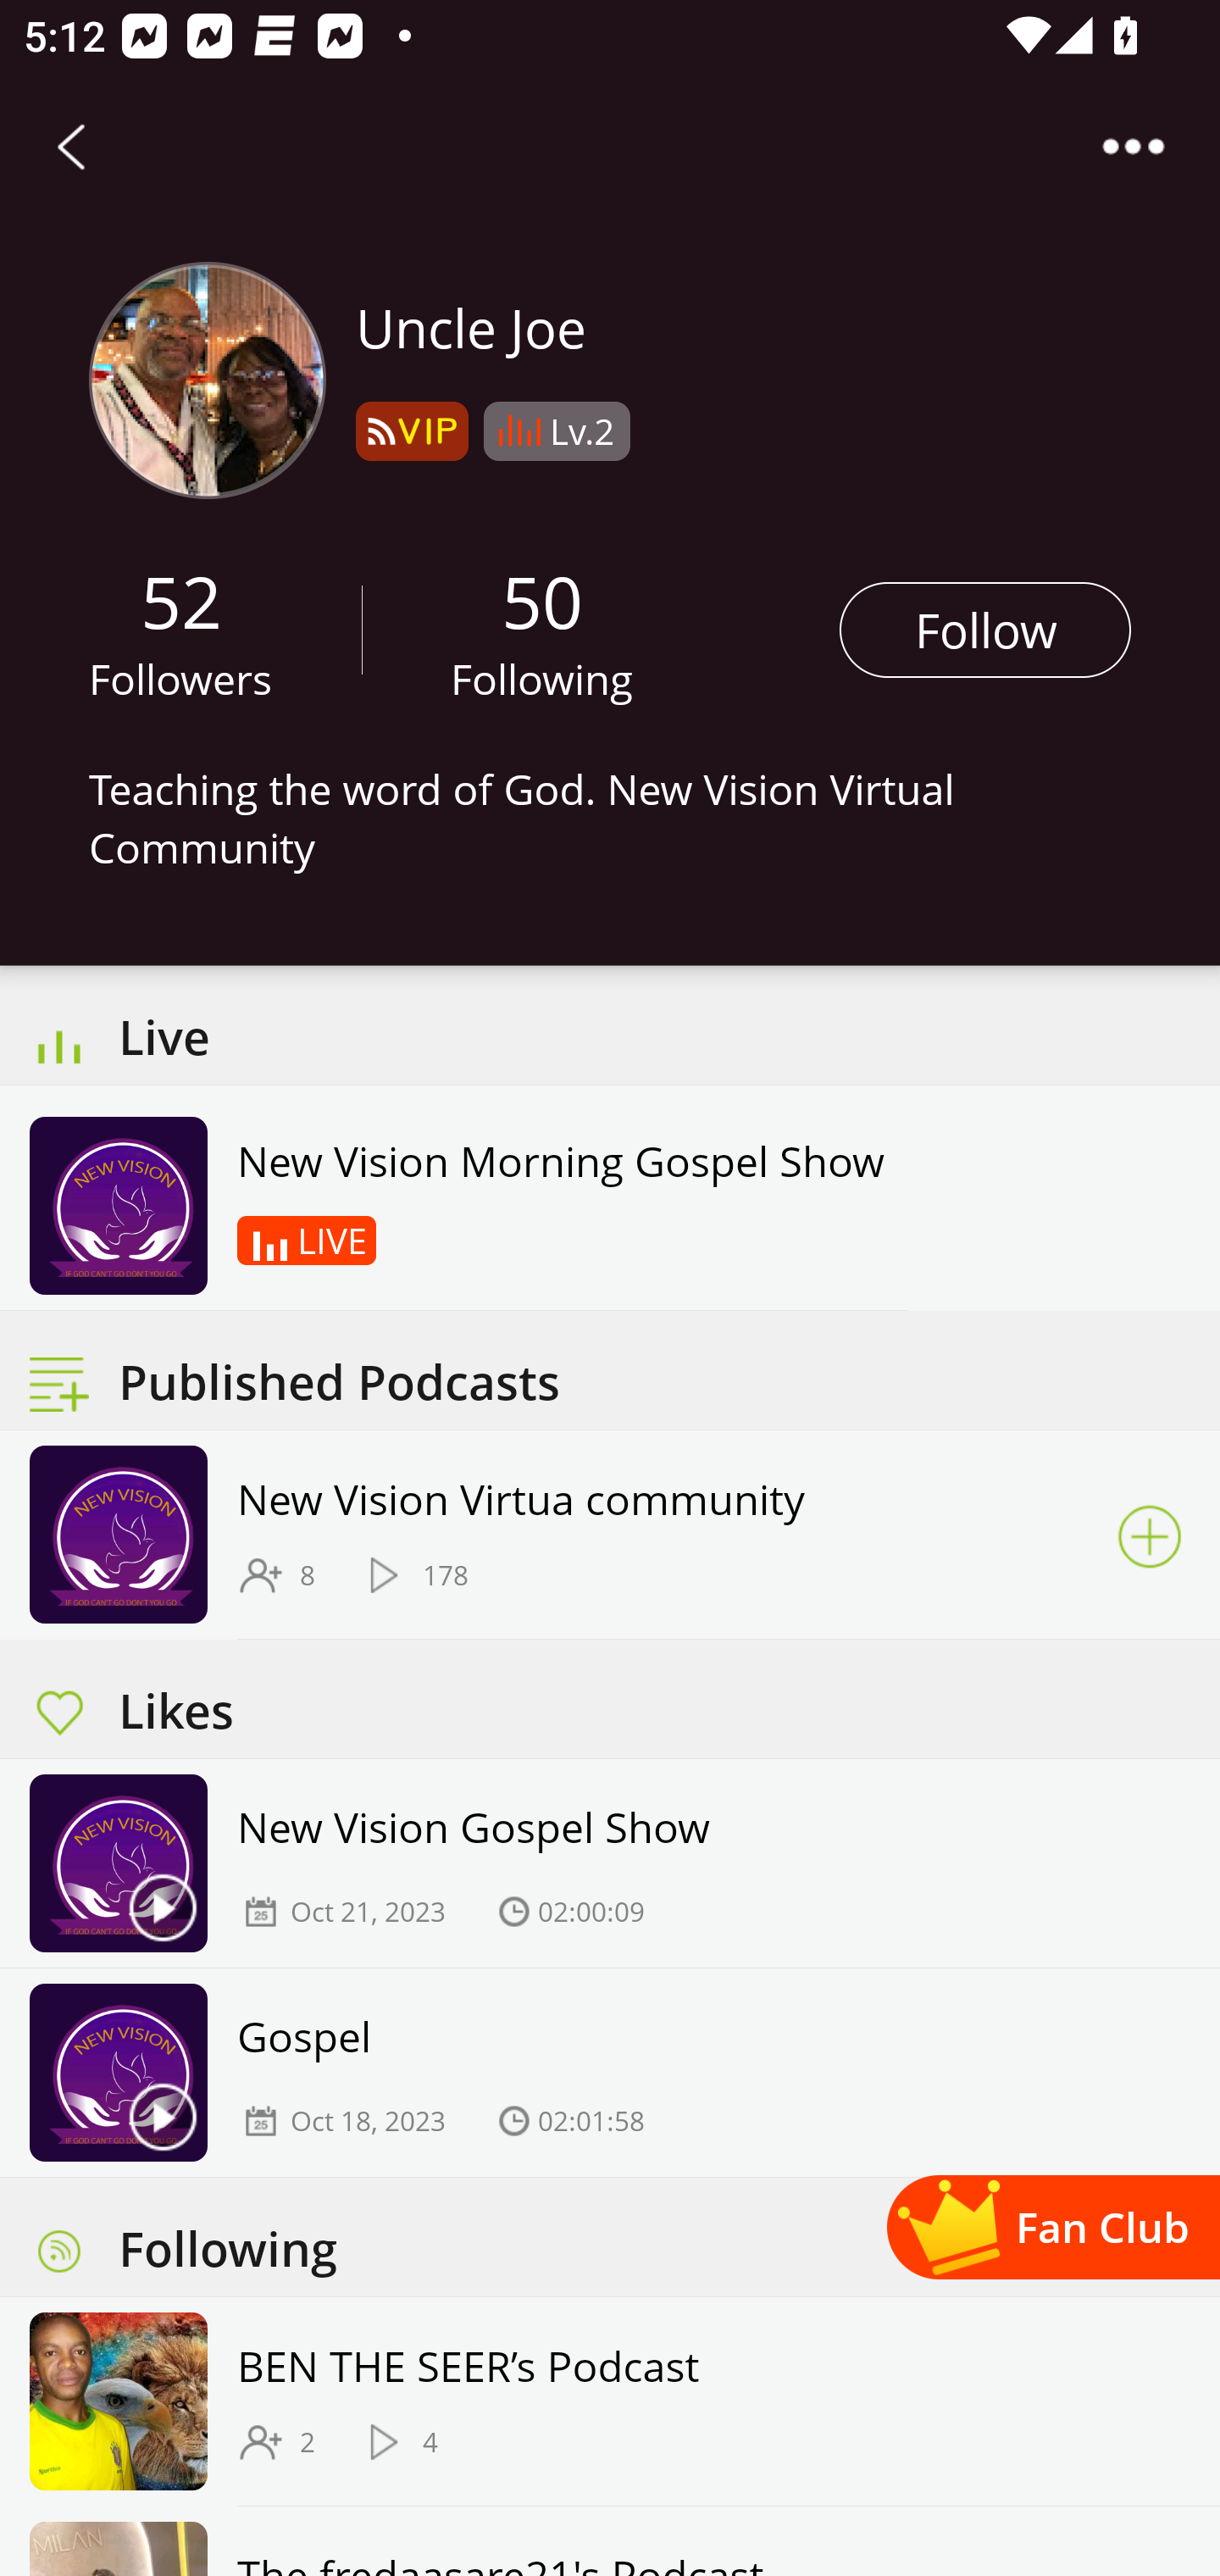 The width and height of the screenshot is (1220, 2576). Describe the element at coordinates (610, 2072) in the screenshot. I see `Gospel Oct 18, 2023 02:01:58` at that location.